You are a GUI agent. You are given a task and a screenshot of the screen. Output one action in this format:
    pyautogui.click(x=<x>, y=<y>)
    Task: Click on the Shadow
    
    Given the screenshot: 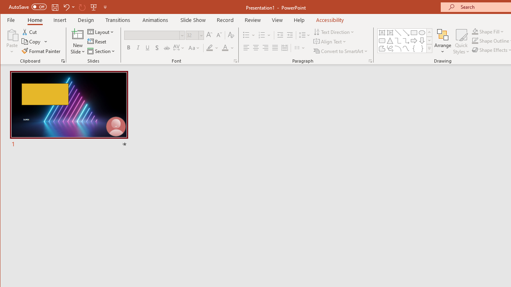 What is the action you would take?
    pyautogui.click(x=157, y=48)
    